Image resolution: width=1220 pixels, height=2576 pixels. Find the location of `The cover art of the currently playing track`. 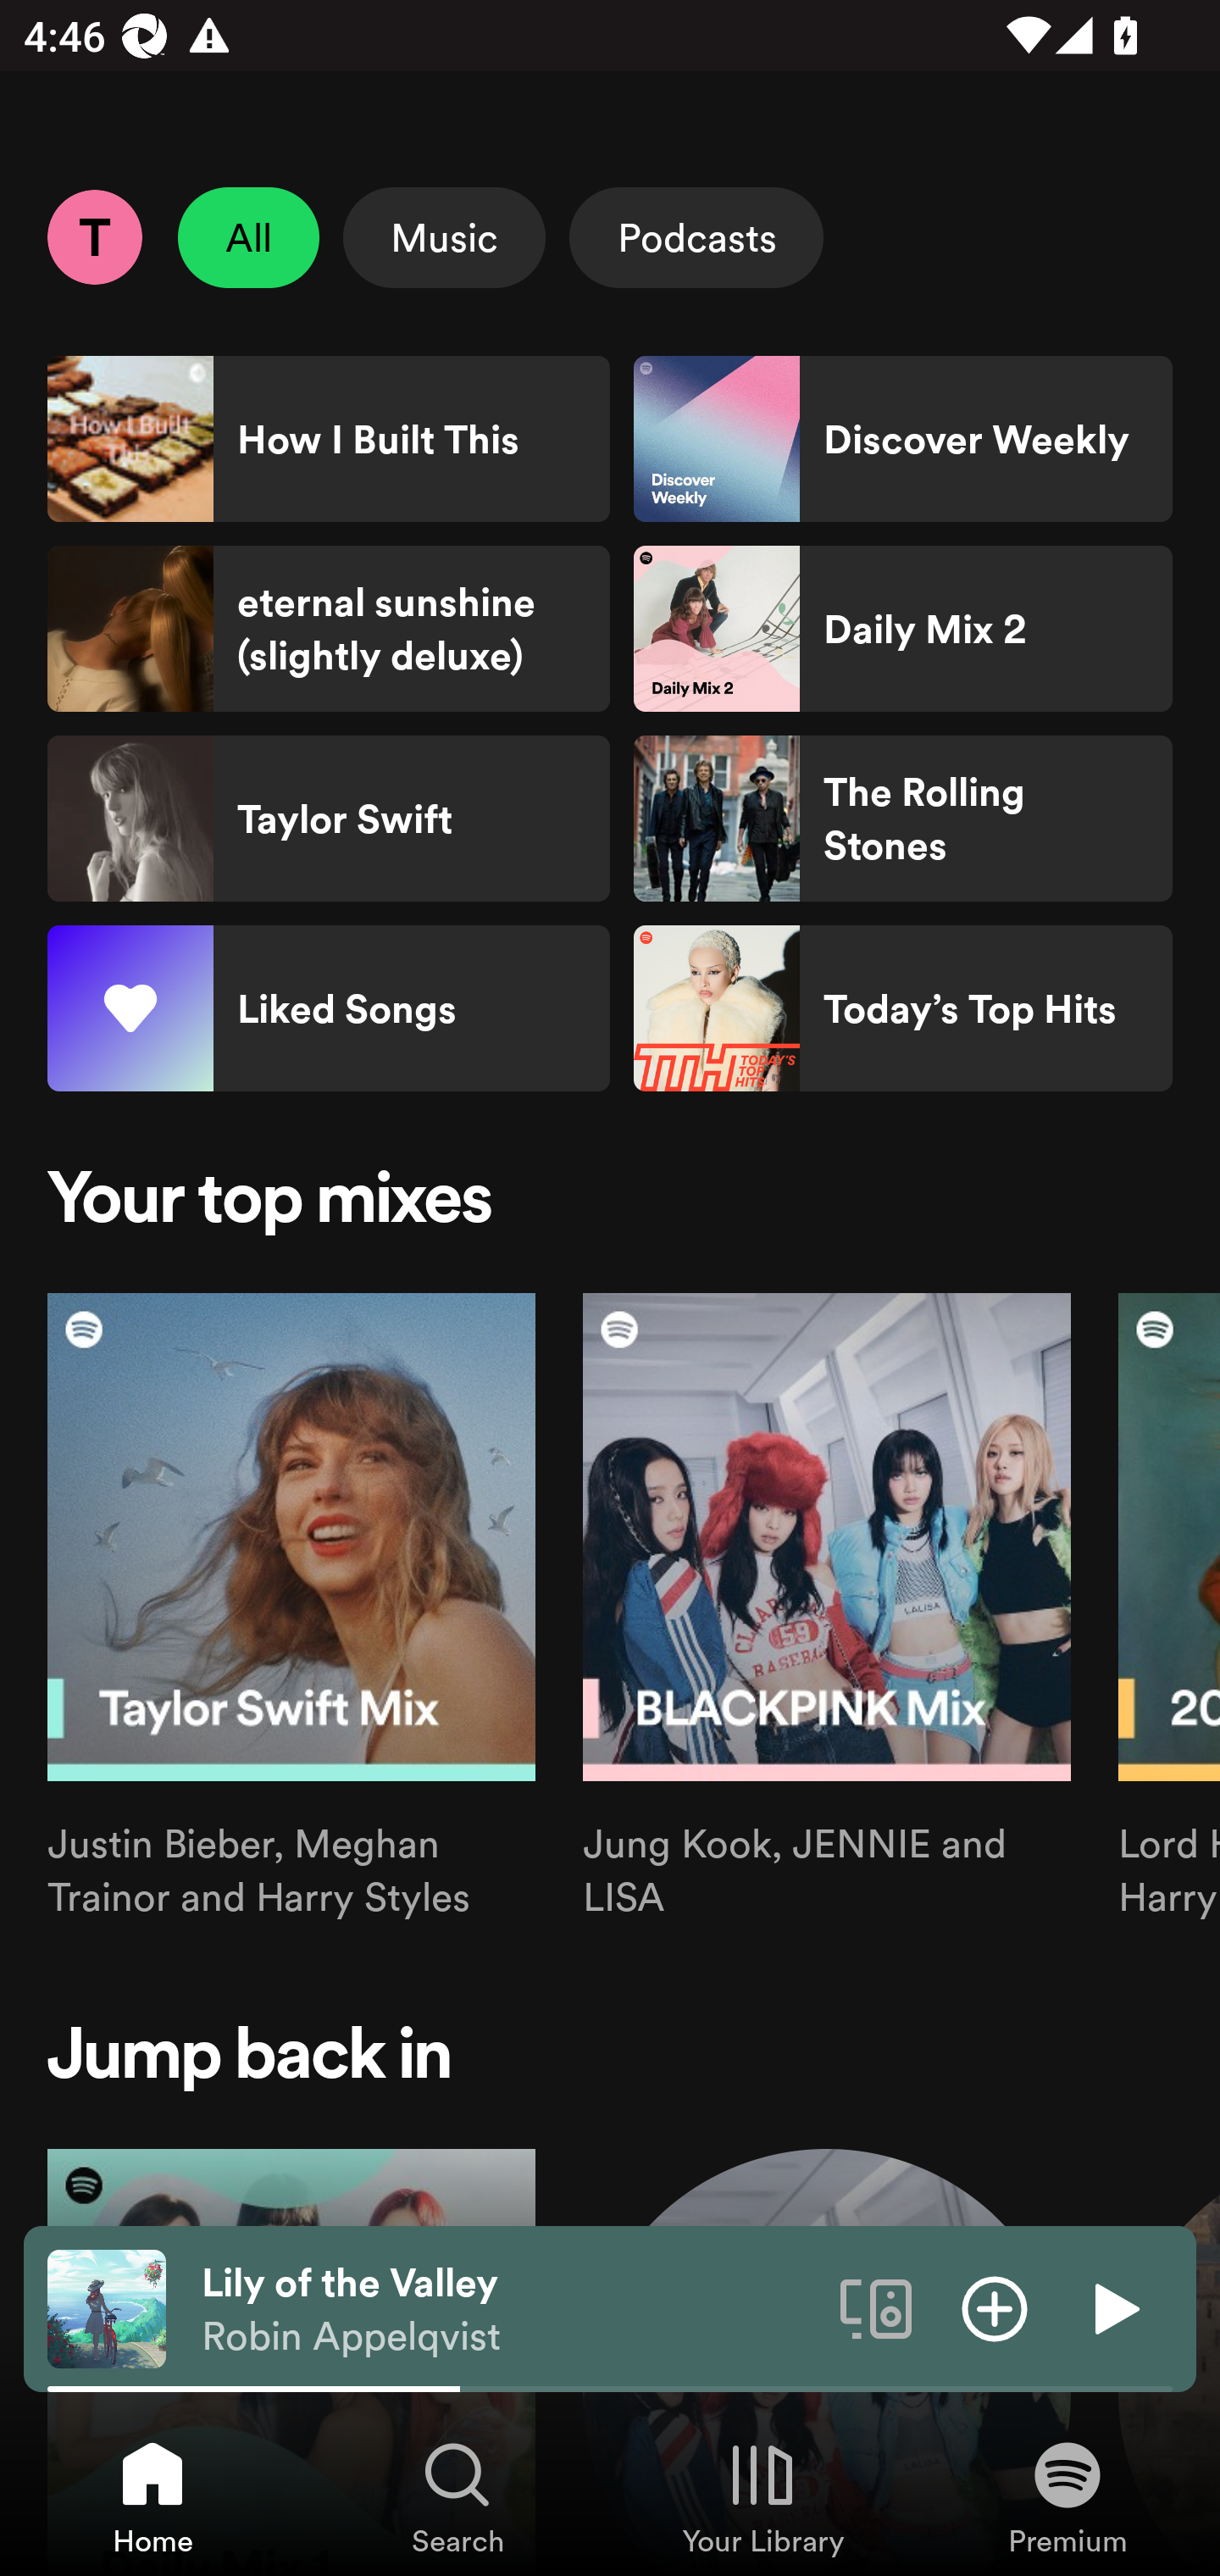

The cover art of the currently playing track is located at coordinates (107, 2307).